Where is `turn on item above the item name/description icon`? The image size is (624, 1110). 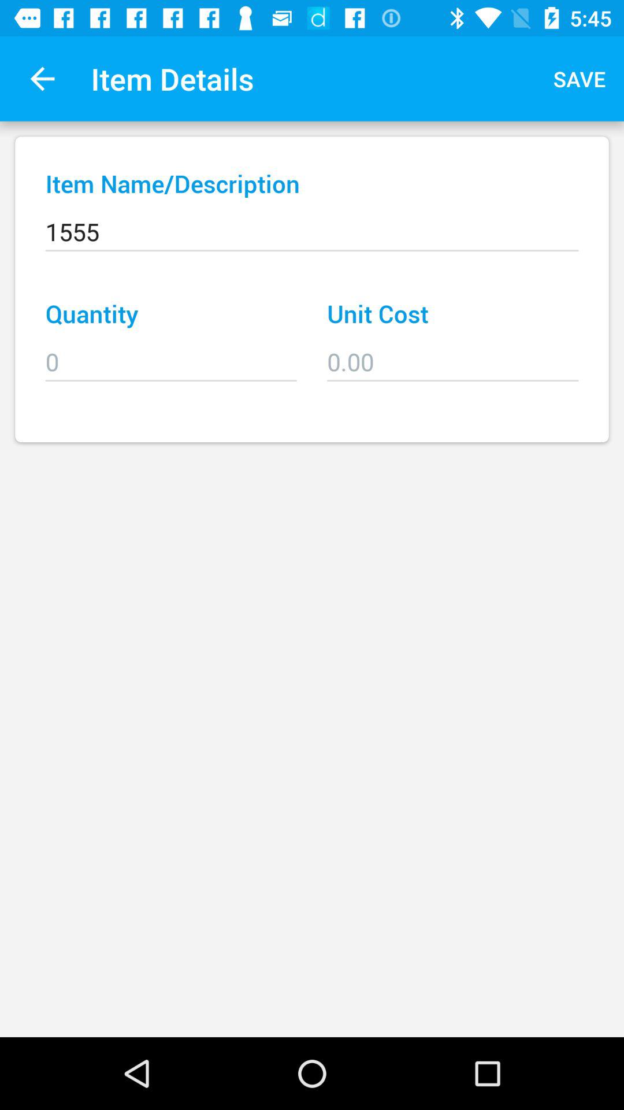 turn on item above the item name/description icon is located at coordinates (42, 79).